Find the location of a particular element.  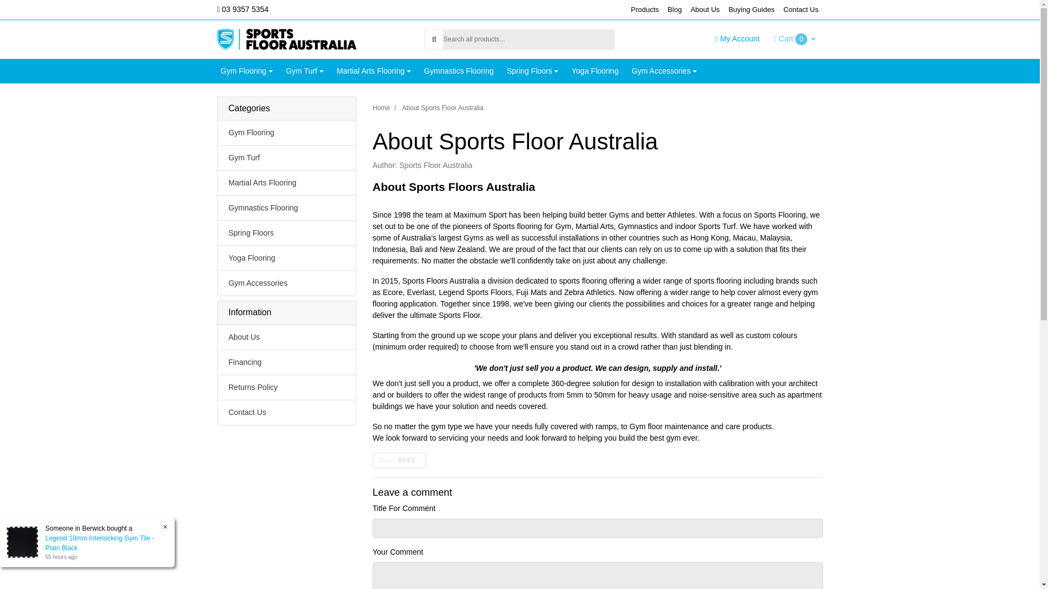

Cart 0 is located at coordinates (795, 39).